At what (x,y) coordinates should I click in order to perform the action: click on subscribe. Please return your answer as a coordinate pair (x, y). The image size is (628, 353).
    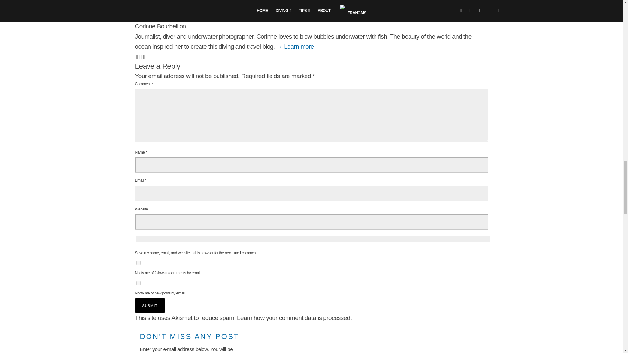
    Looking at the image, I should click on (138, 263).